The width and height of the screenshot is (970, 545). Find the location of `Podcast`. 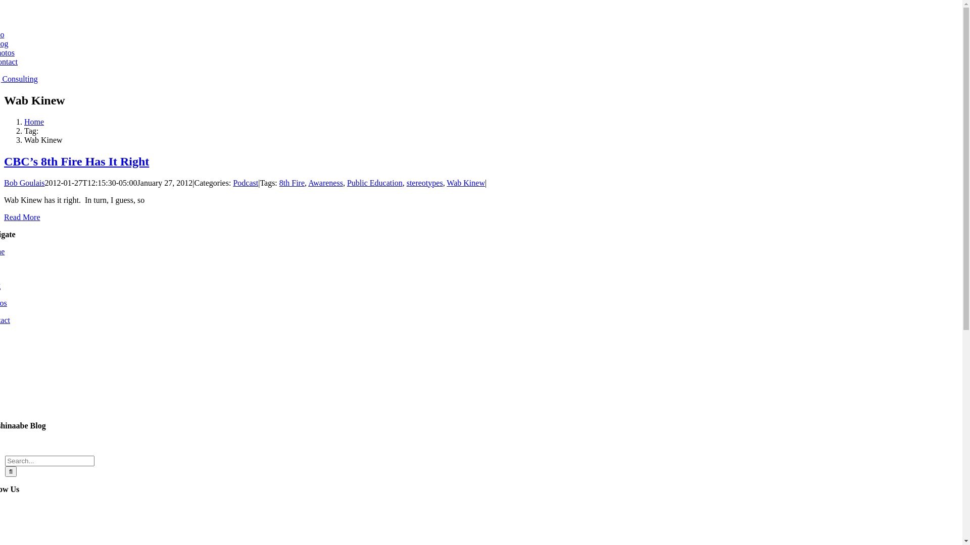

Podcast is located at coordinates (246, 183).